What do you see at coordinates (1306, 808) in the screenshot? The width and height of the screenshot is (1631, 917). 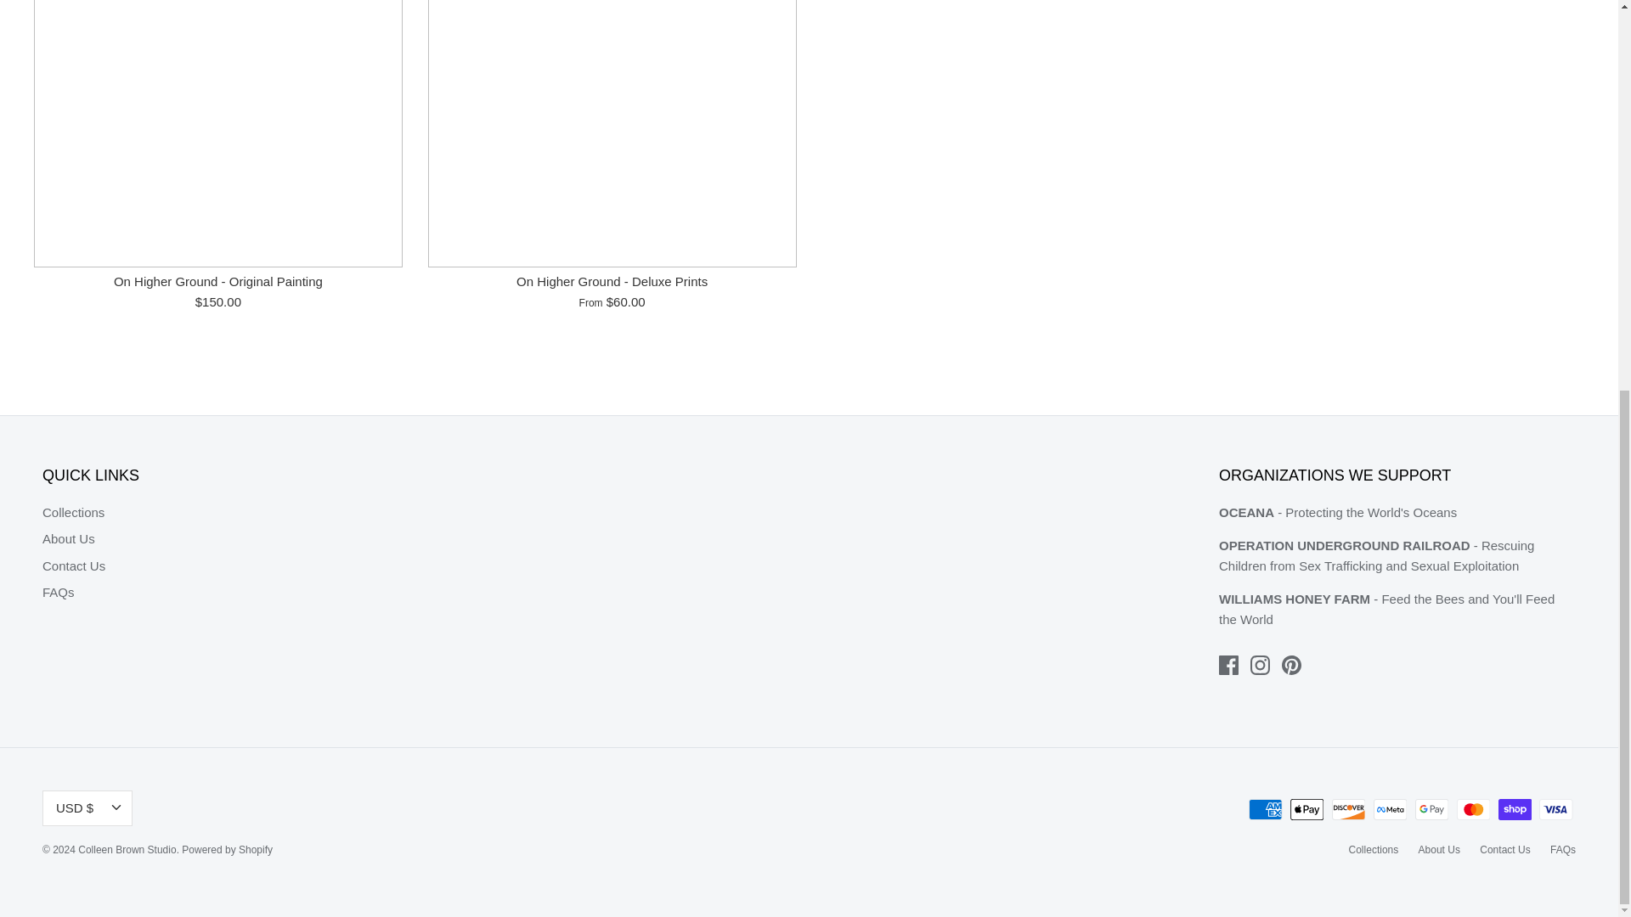 I see `Apple Pay` at bounding box center [1306, 808].